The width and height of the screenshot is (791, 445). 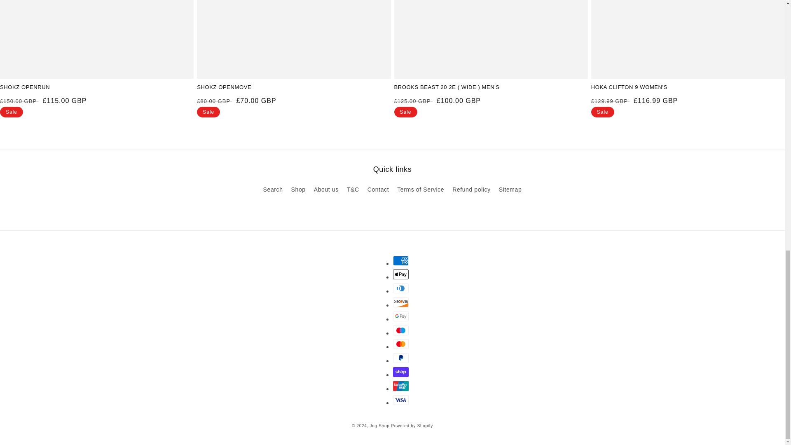 What do you see at coordinates (401, 344) in the screenshot?
I see `Mastercard` at bounding box center [401, 344].